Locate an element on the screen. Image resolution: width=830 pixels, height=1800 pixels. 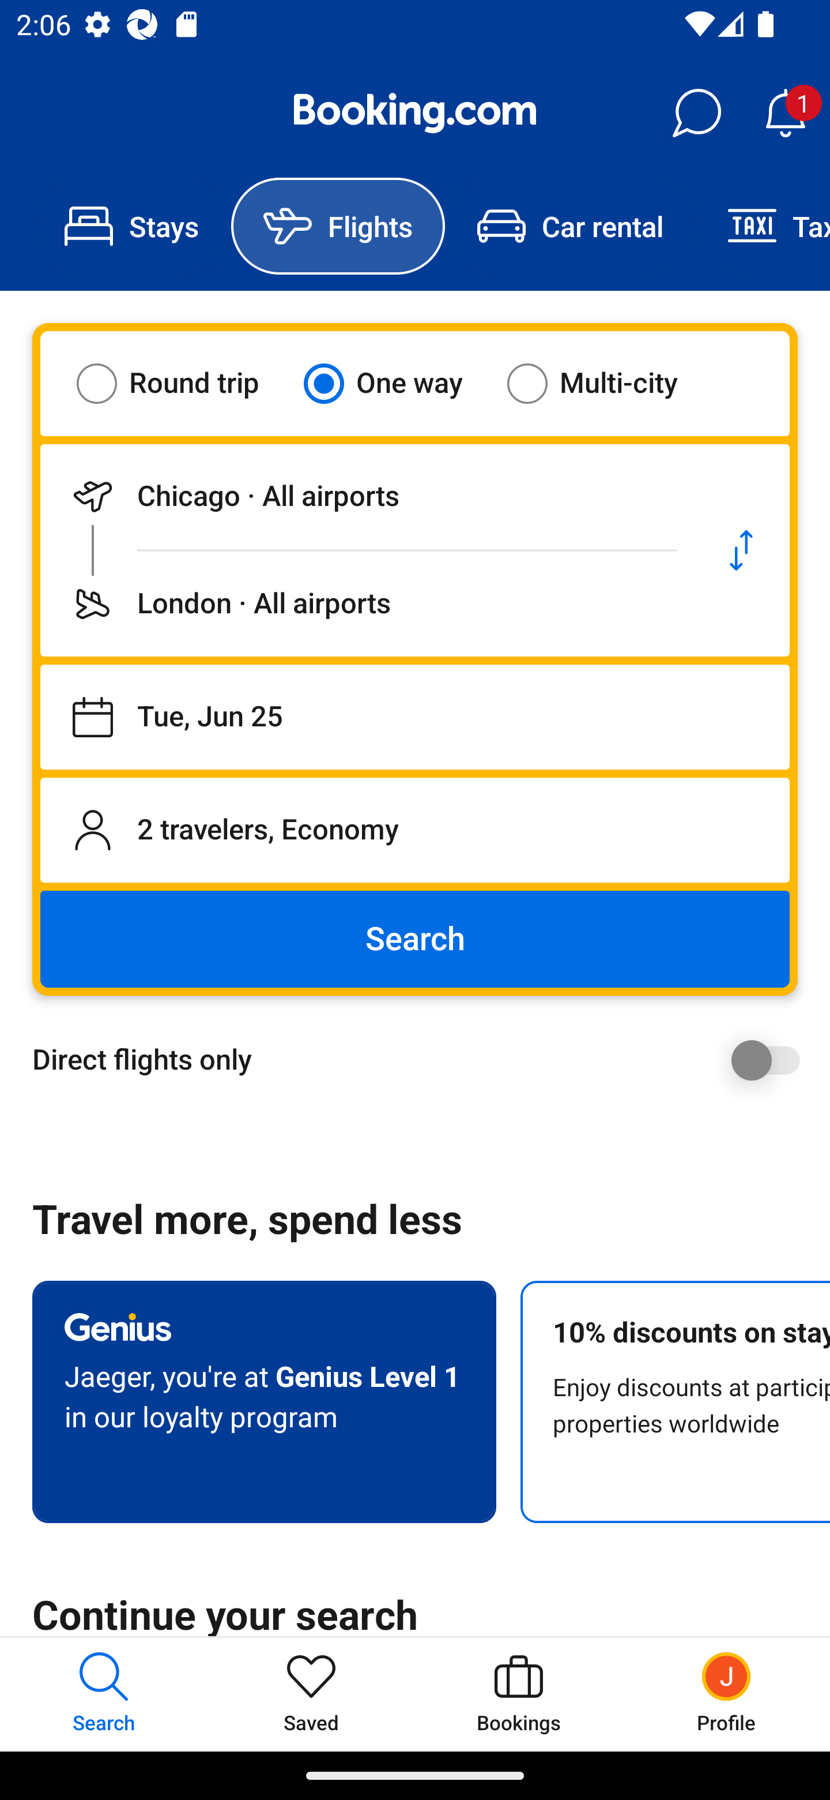
Multi-city is located at coordinates (606, 383).